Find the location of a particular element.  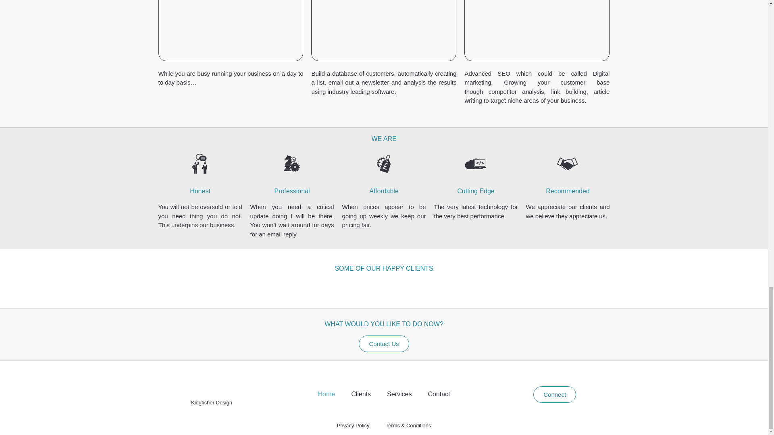

Contact Us is located at coordinates (384, 343).